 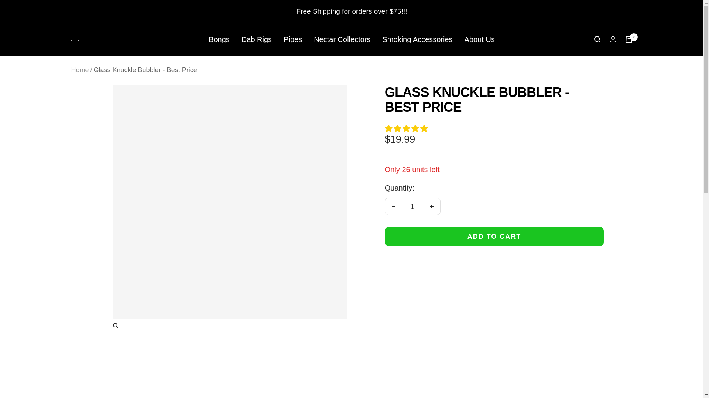 I want to click on Pipes, so click(x=292, y=39).